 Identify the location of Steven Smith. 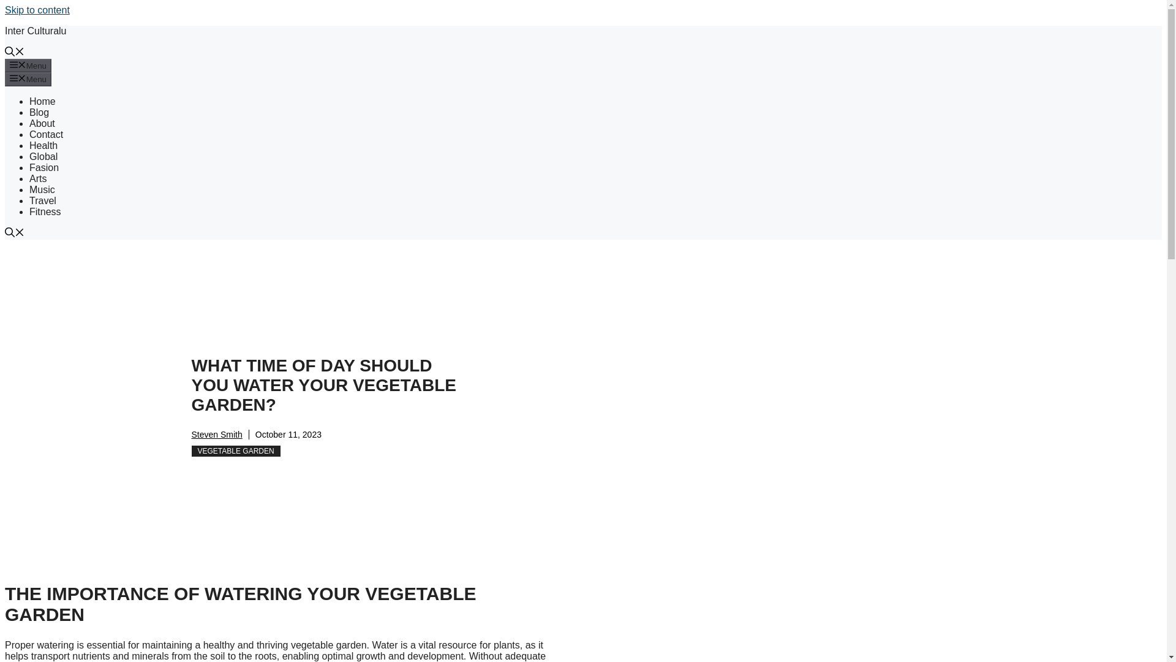
(216, 434).